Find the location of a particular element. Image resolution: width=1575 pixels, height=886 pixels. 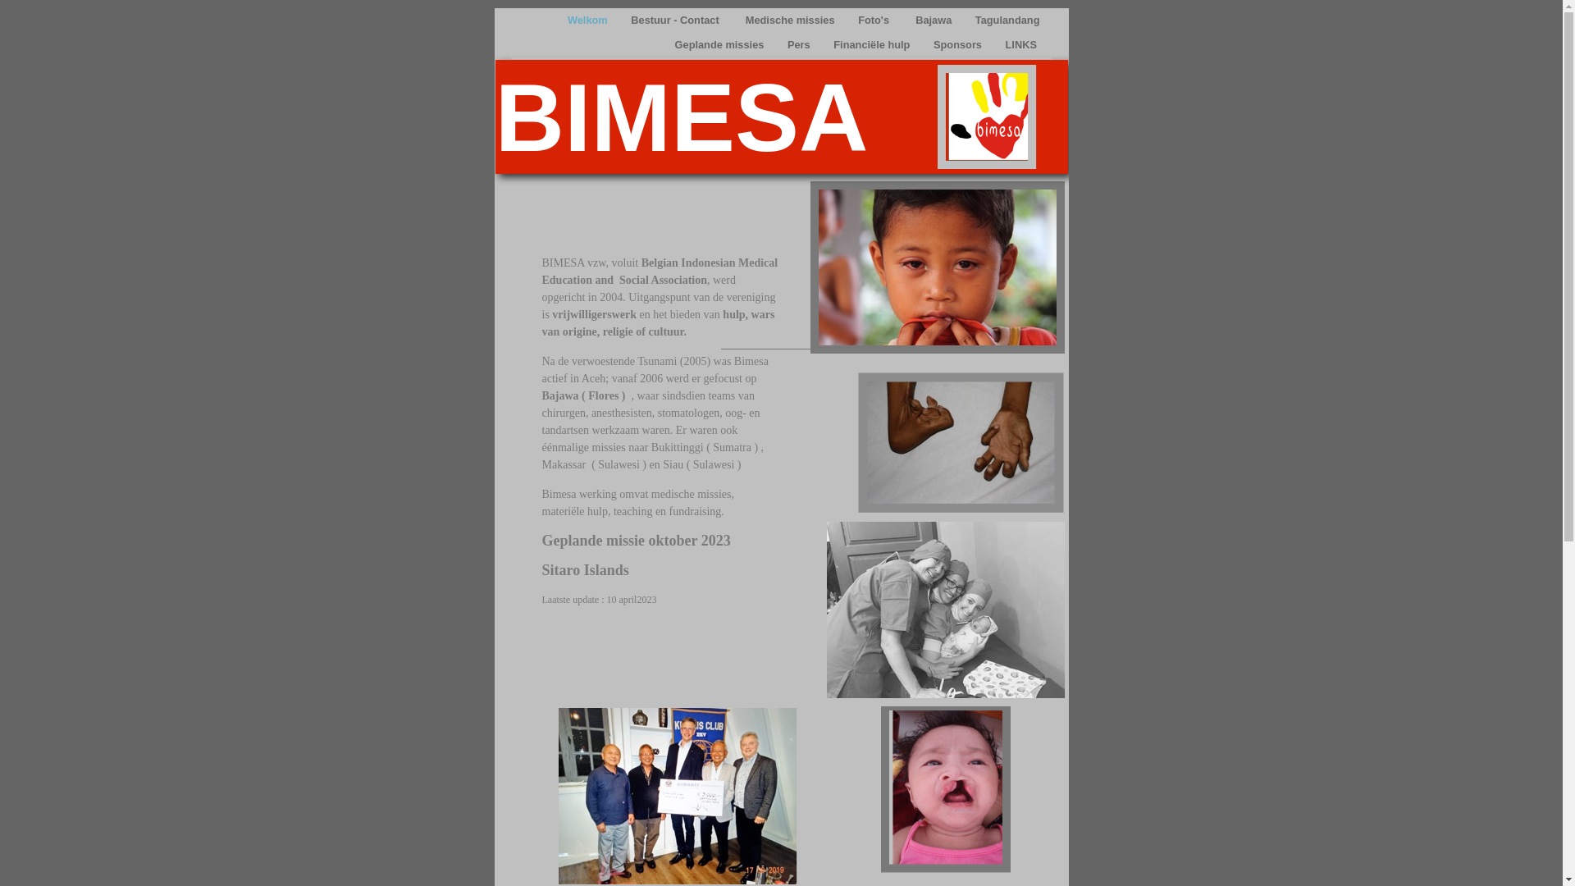

LINKS  is located at coordinates (1023, 44).